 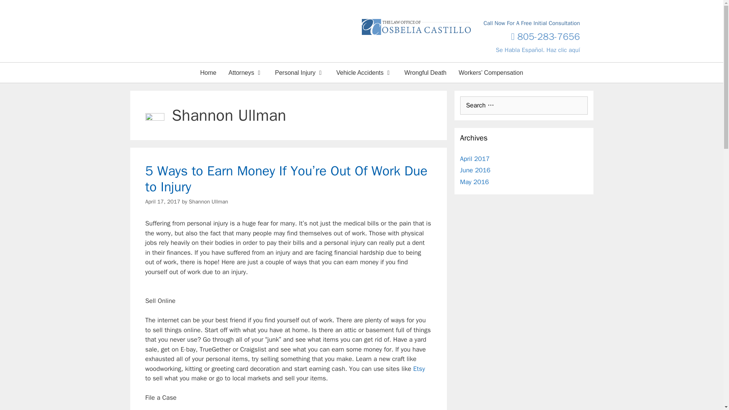 I want to click on Home, so click(x=208, y=73).